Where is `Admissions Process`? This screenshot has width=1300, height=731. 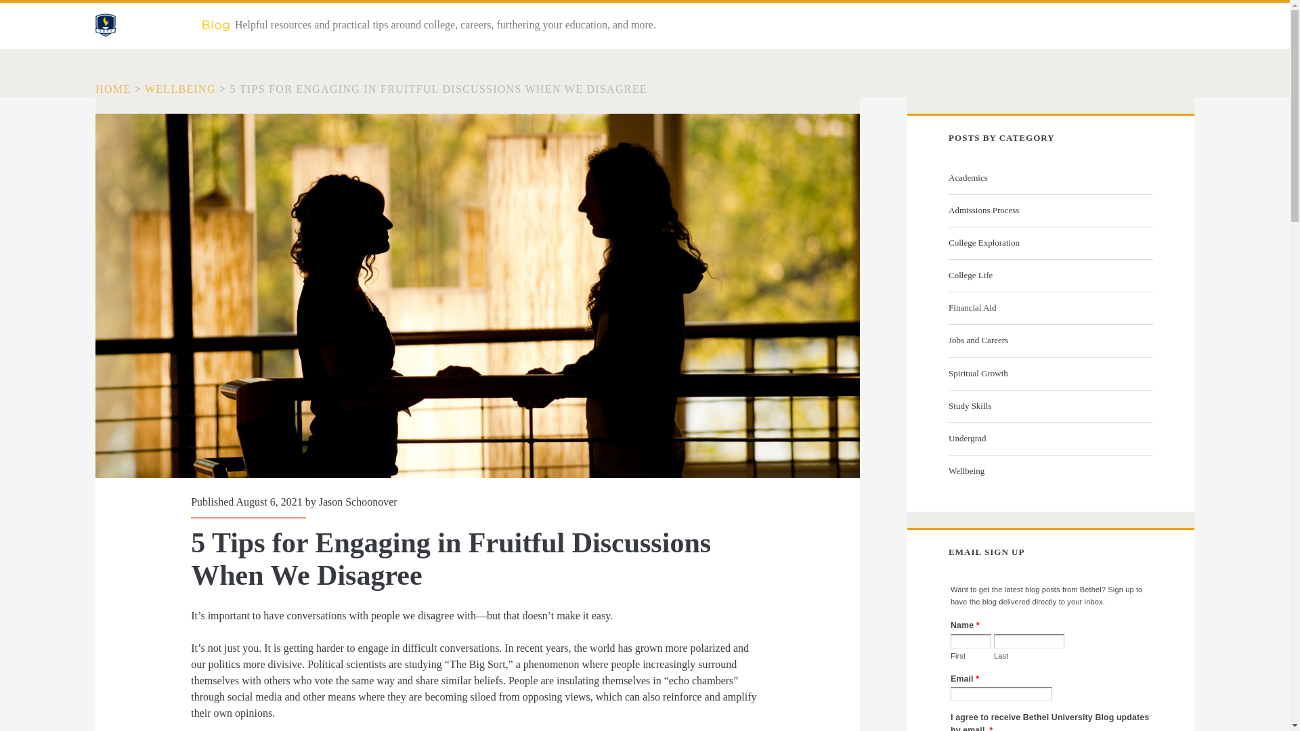 Admissions Process is located at coordinates (1049, 210).